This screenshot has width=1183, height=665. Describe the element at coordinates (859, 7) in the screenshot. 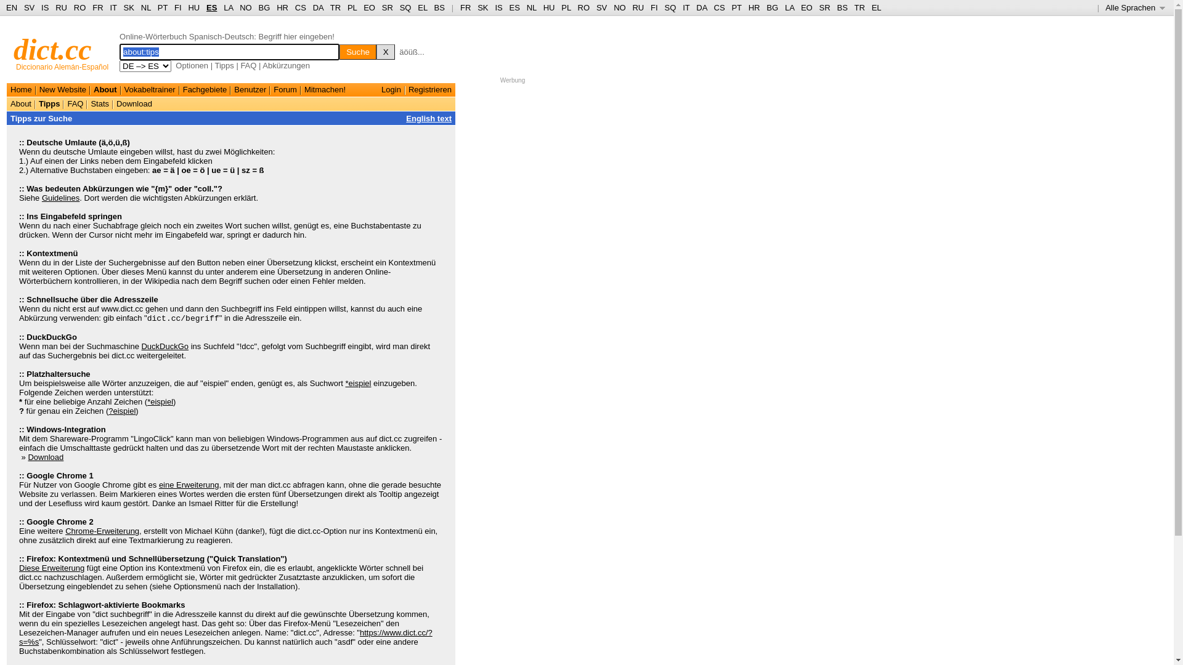

I see `TR` at that location.